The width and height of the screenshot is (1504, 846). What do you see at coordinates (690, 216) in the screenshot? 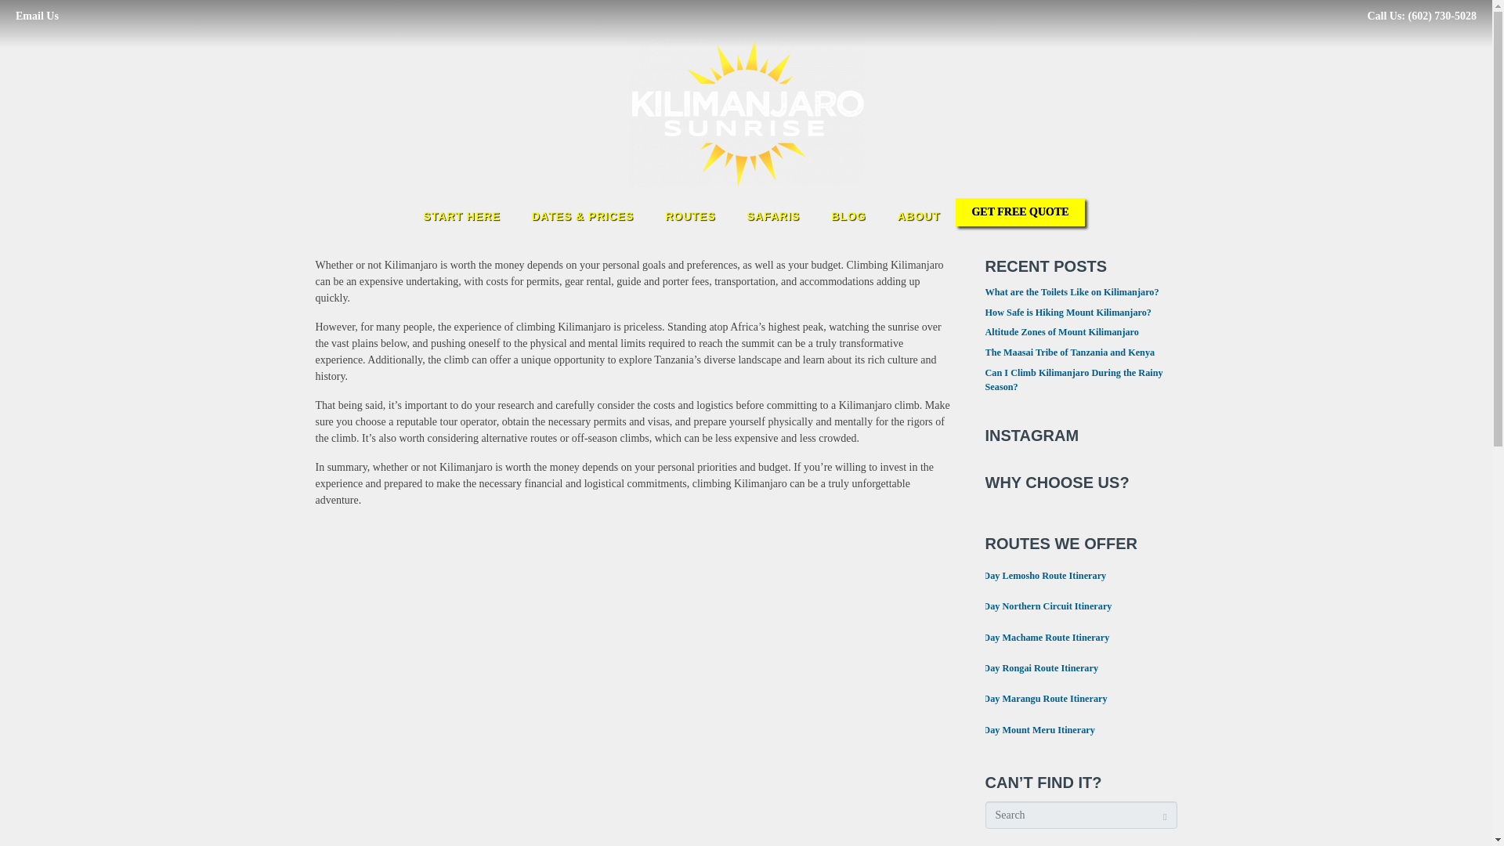
I see `ROUTES` at bounding box center [690, 216].